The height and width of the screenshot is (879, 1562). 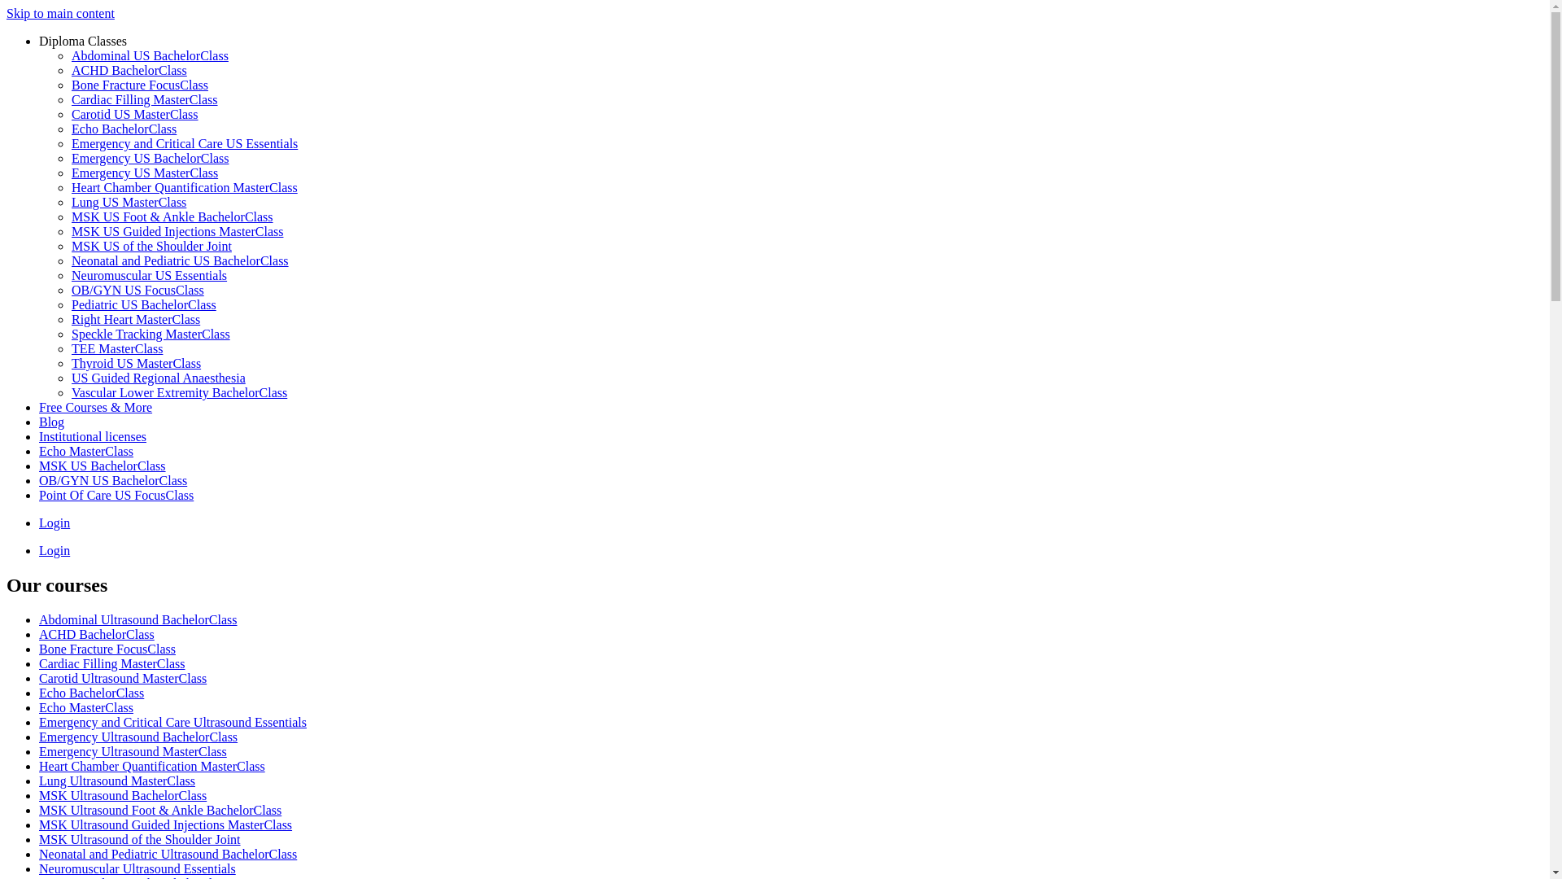 I want to click on Echo BachelorClass, so click(x=124, y=129).